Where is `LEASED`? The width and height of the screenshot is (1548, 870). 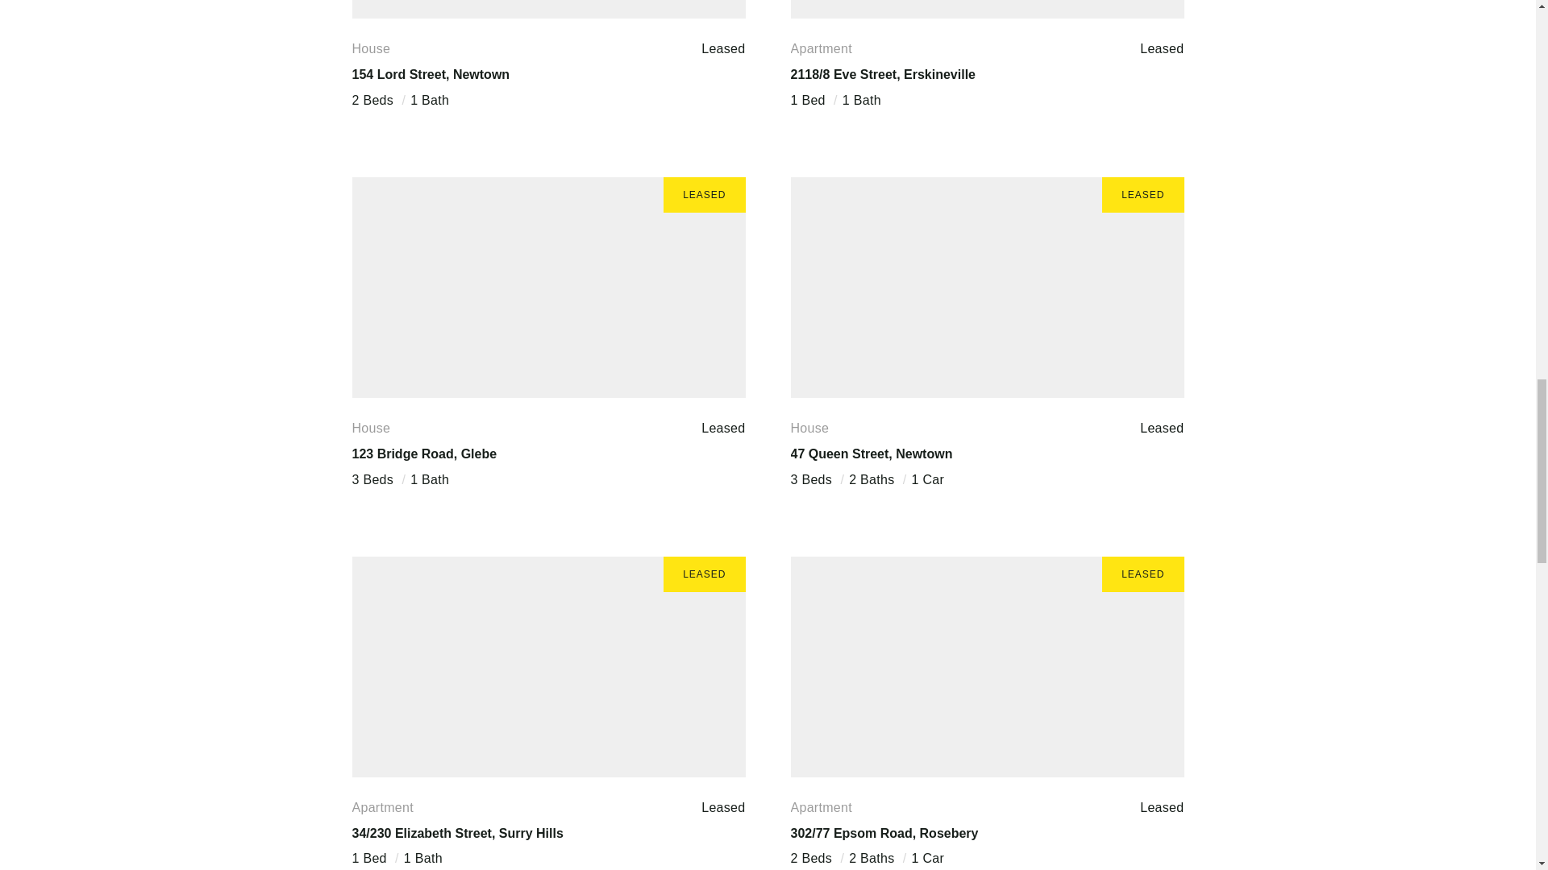 LEASED is located at coordinates (547, 667).